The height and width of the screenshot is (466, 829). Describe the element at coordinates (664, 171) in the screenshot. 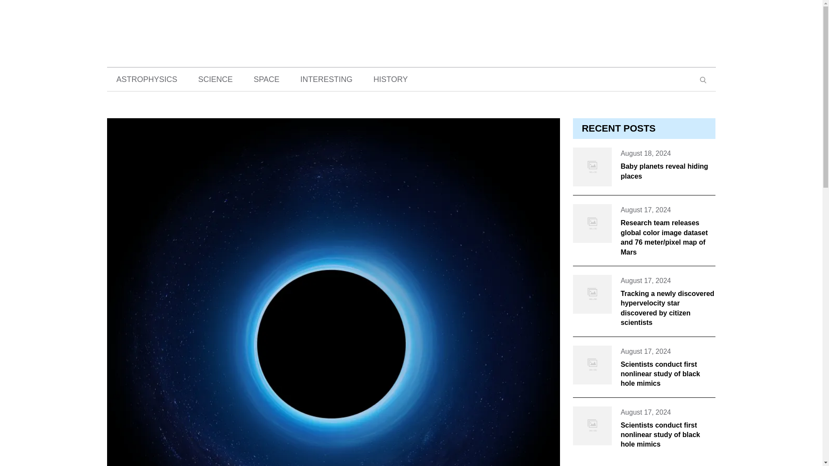

I see `Baby planets reveal hiding places` at that location.